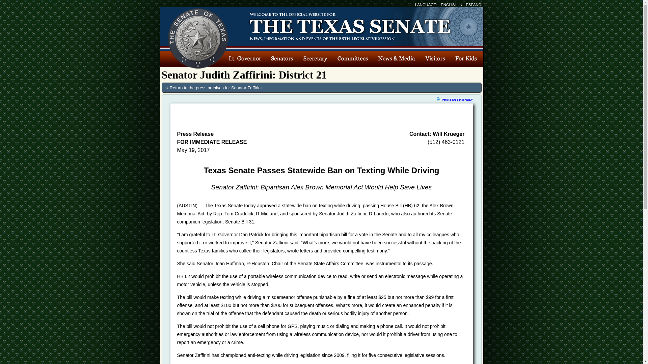  Describe the element at coordinates (356, 25) in the screenshot. I see `Welcome to the Official Website for the Texas Senate` at that location.